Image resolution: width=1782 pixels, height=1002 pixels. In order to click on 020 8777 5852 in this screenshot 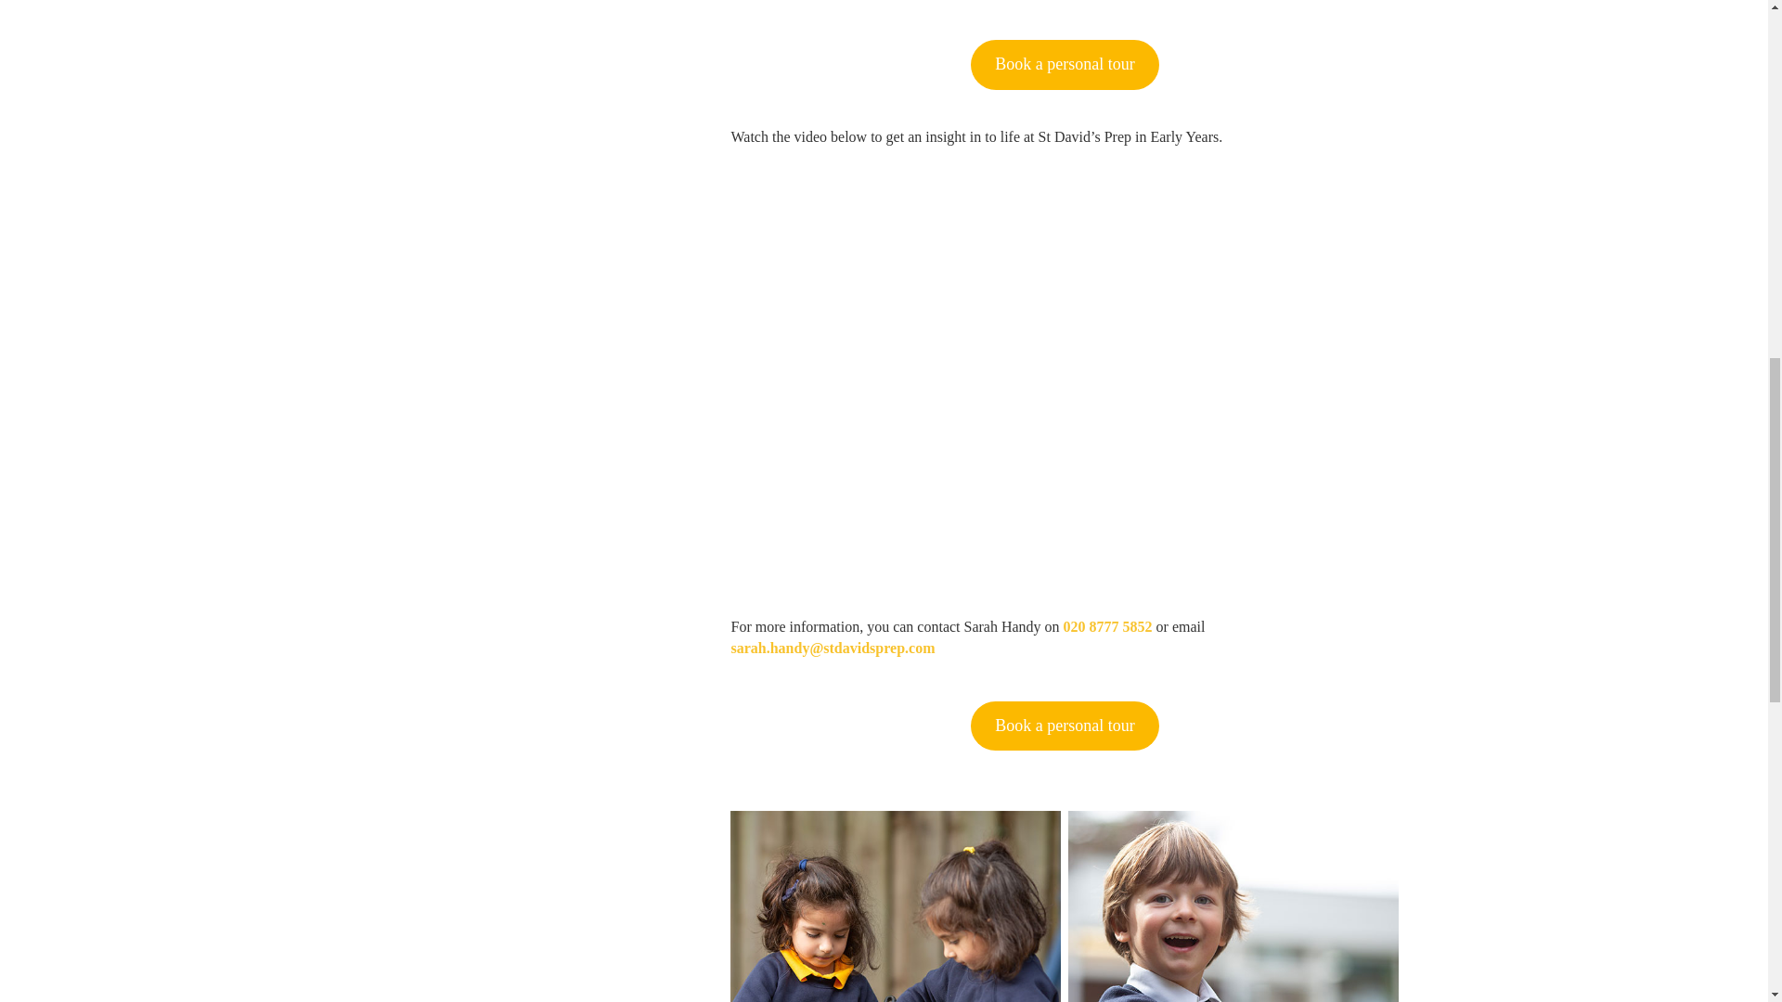, I will do `click(1108, 626)`.